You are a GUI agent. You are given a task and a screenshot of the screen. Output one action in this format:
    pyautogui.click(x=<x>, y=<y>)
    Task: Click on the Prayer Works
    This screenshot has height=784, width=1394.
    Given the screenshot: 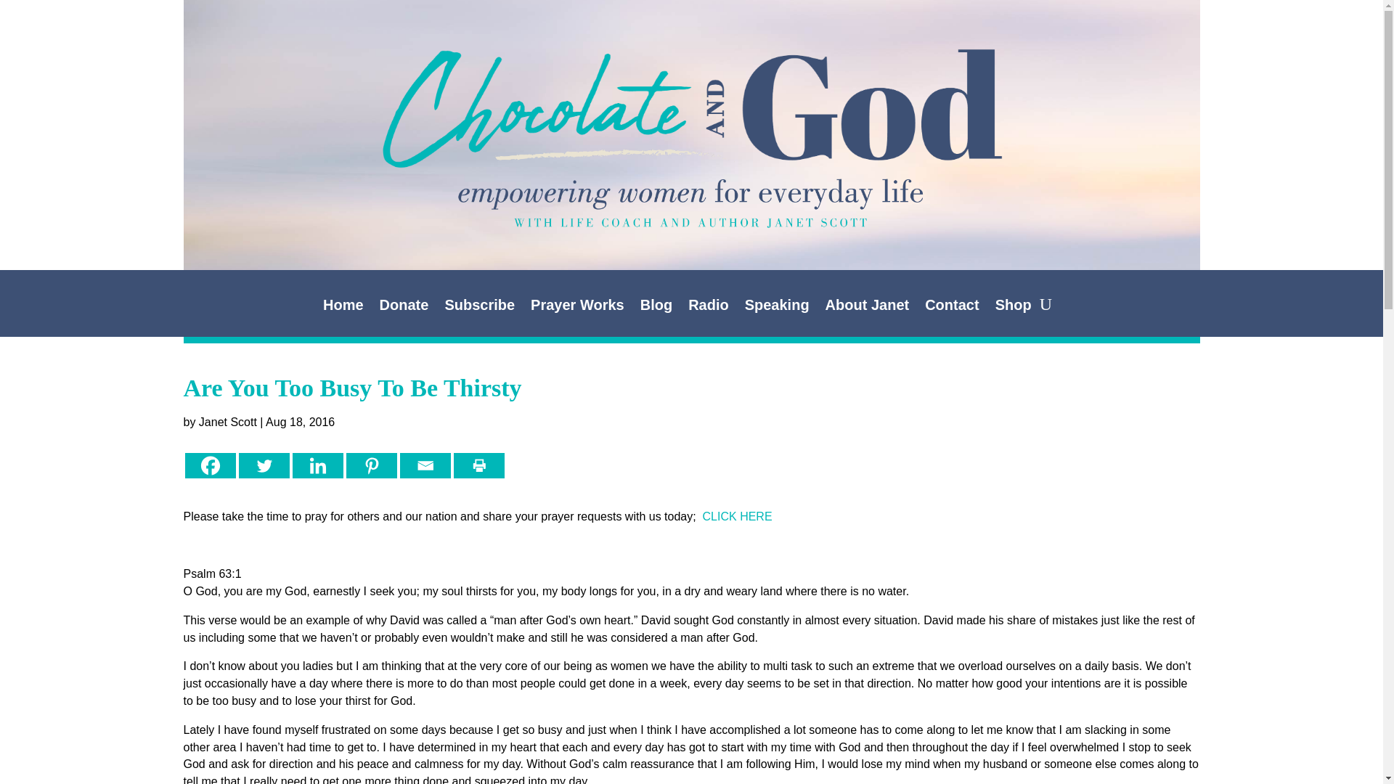 What is the action you would take?
    pyautogui.click(x=578, y=308)
    